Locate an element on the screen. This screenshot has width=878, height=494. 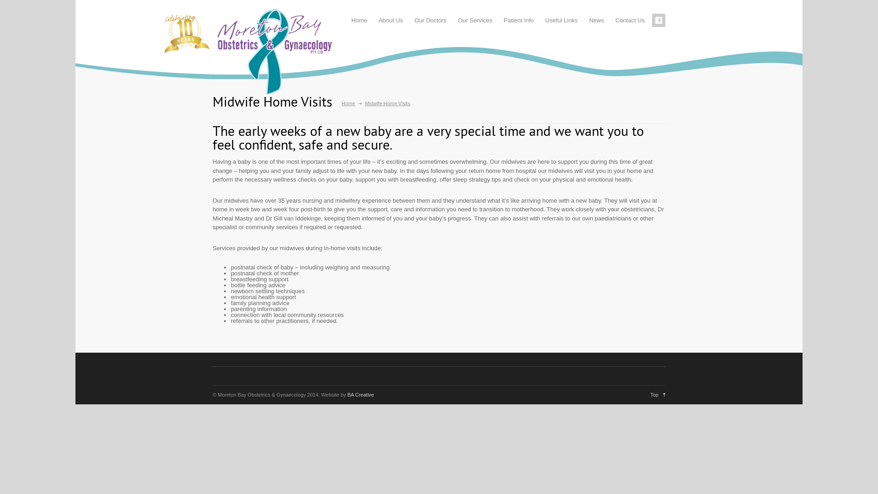
Top is located at coordinates (658, 395).